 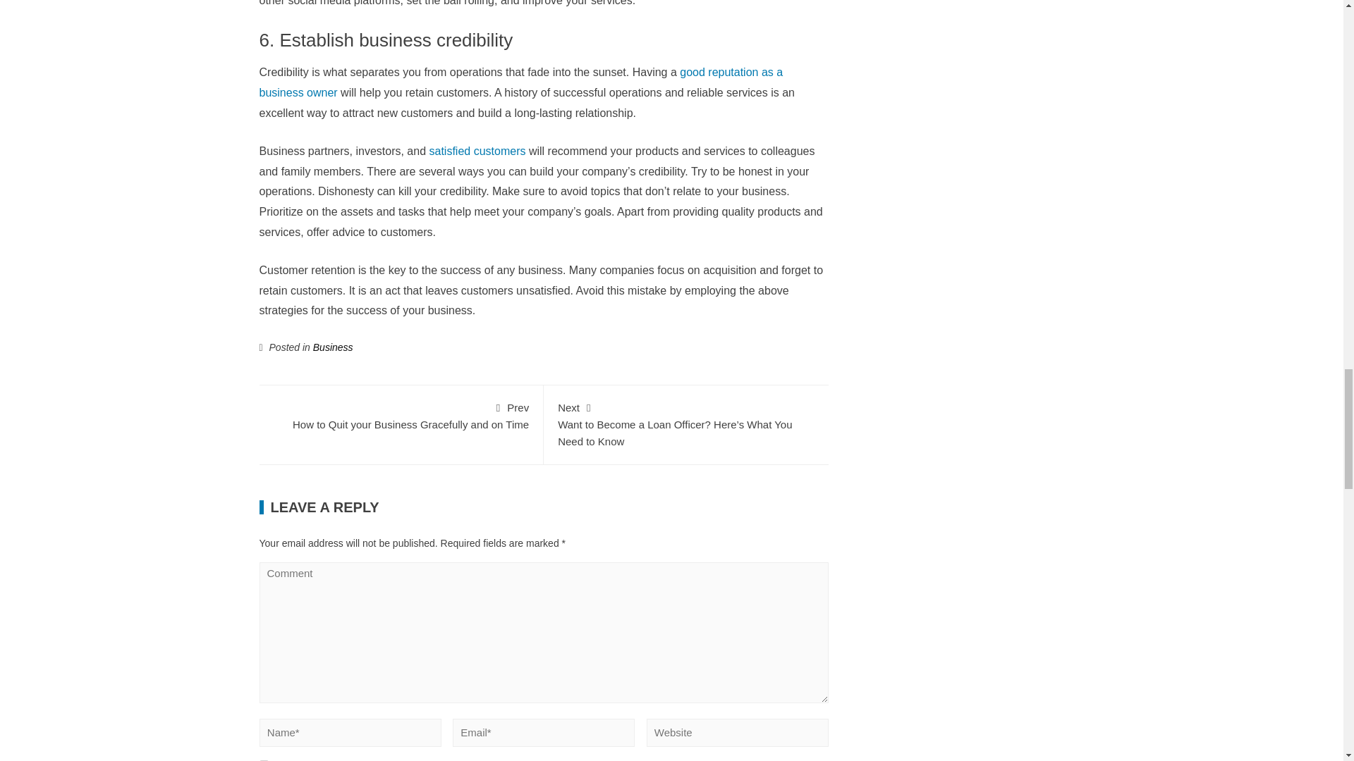 What do you see at coordinates (477, 151) in the screenshot?
I see `yes` at bounding box center [477, 151].